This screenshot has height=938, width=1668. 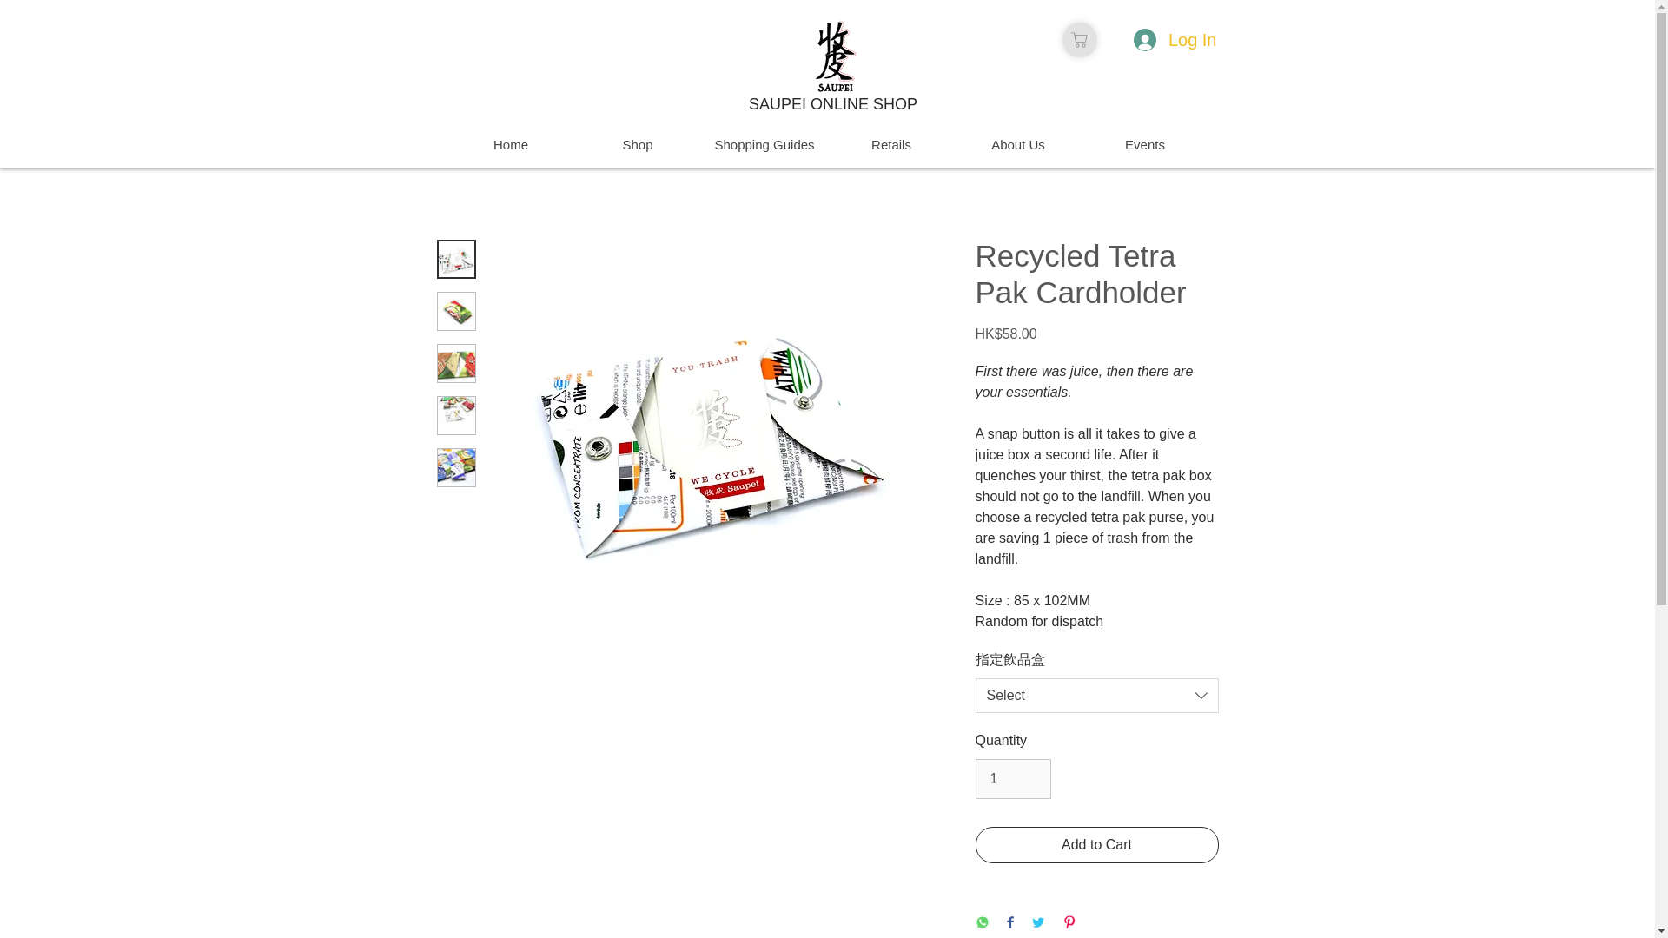 What do you see at coordinates (764, 145) in the screenshot?
I see `Shopping Guides` at bounding box center [764, 145].